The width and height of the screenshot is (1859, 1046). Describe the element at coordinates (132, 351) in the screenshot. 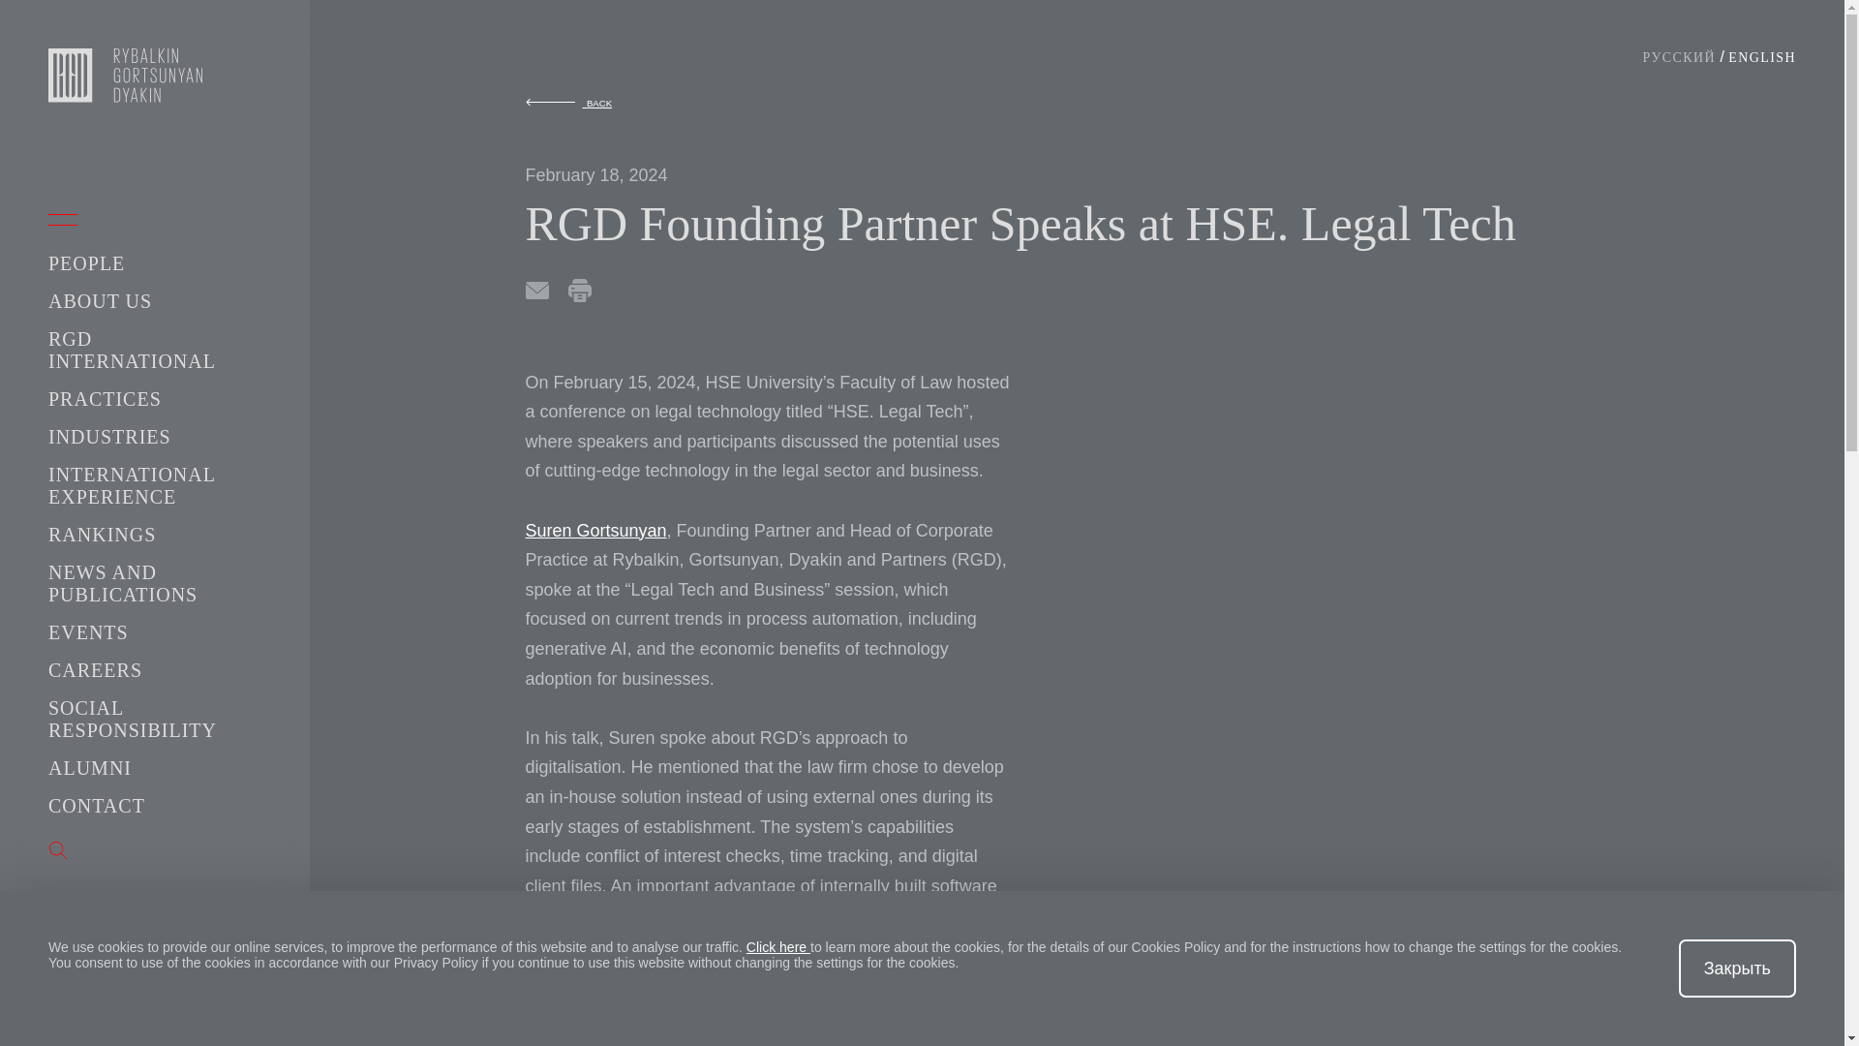

I see `RGD INTERNATIONAL` at that location.